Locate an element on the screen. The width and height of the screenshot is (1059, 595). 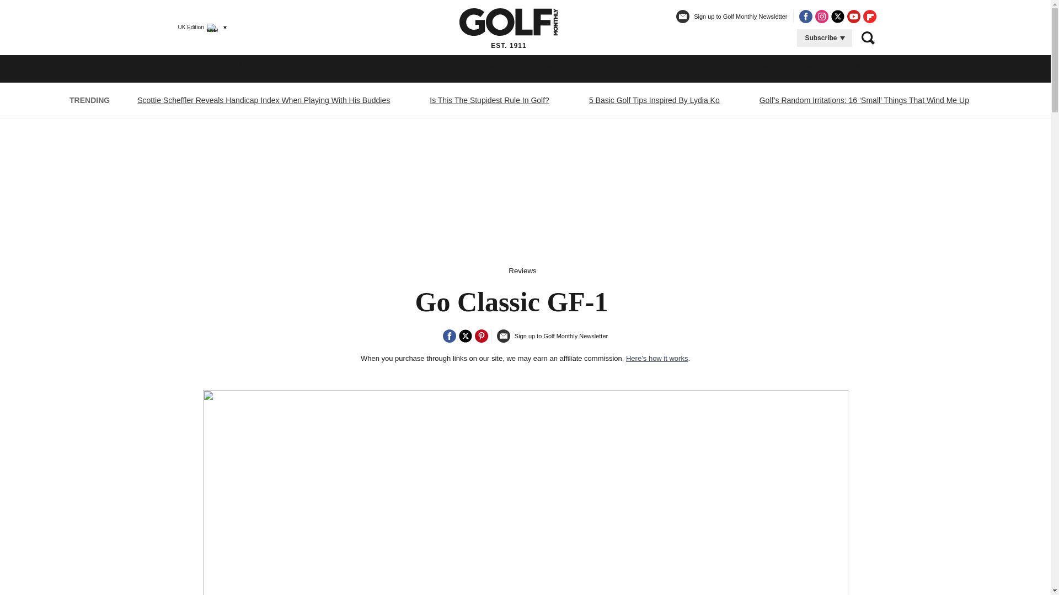
UK Edition is located at coordinates (197, 27).